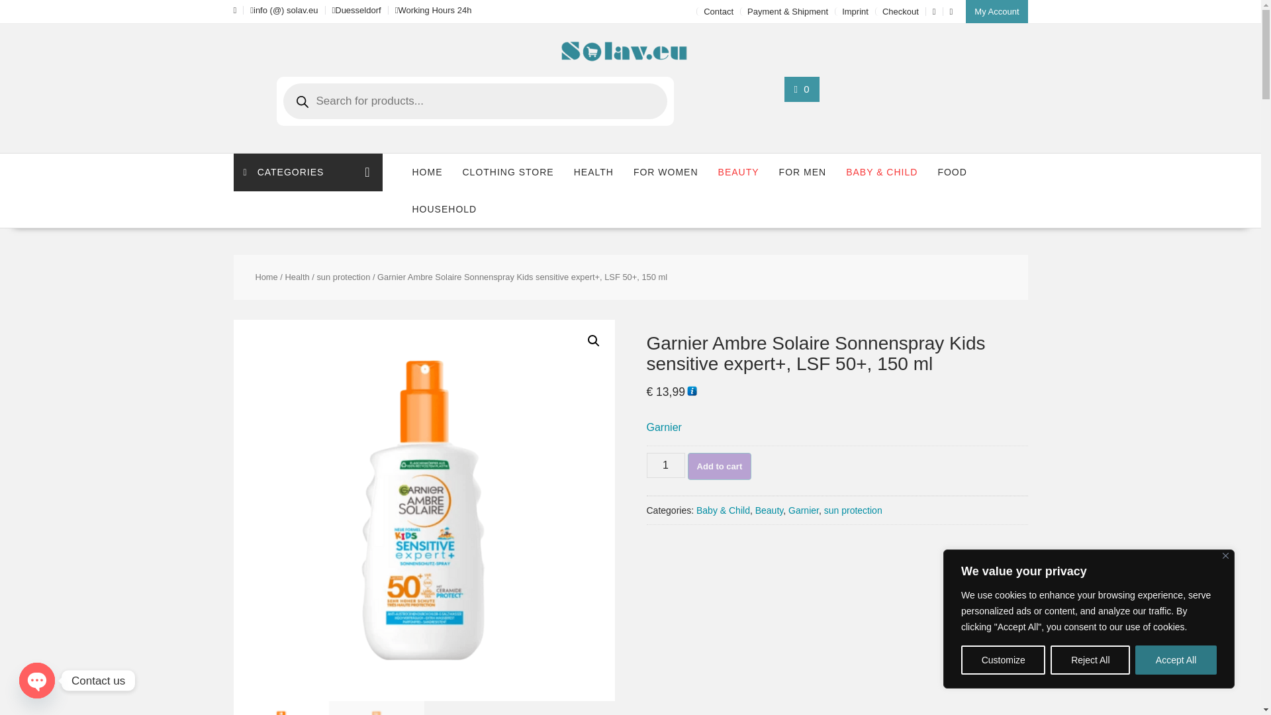 The height and width of the screenshot is (715, 1271). Describe the element at coordinates (1090, 660) in the screenshot. I see `Reject All` at that location.